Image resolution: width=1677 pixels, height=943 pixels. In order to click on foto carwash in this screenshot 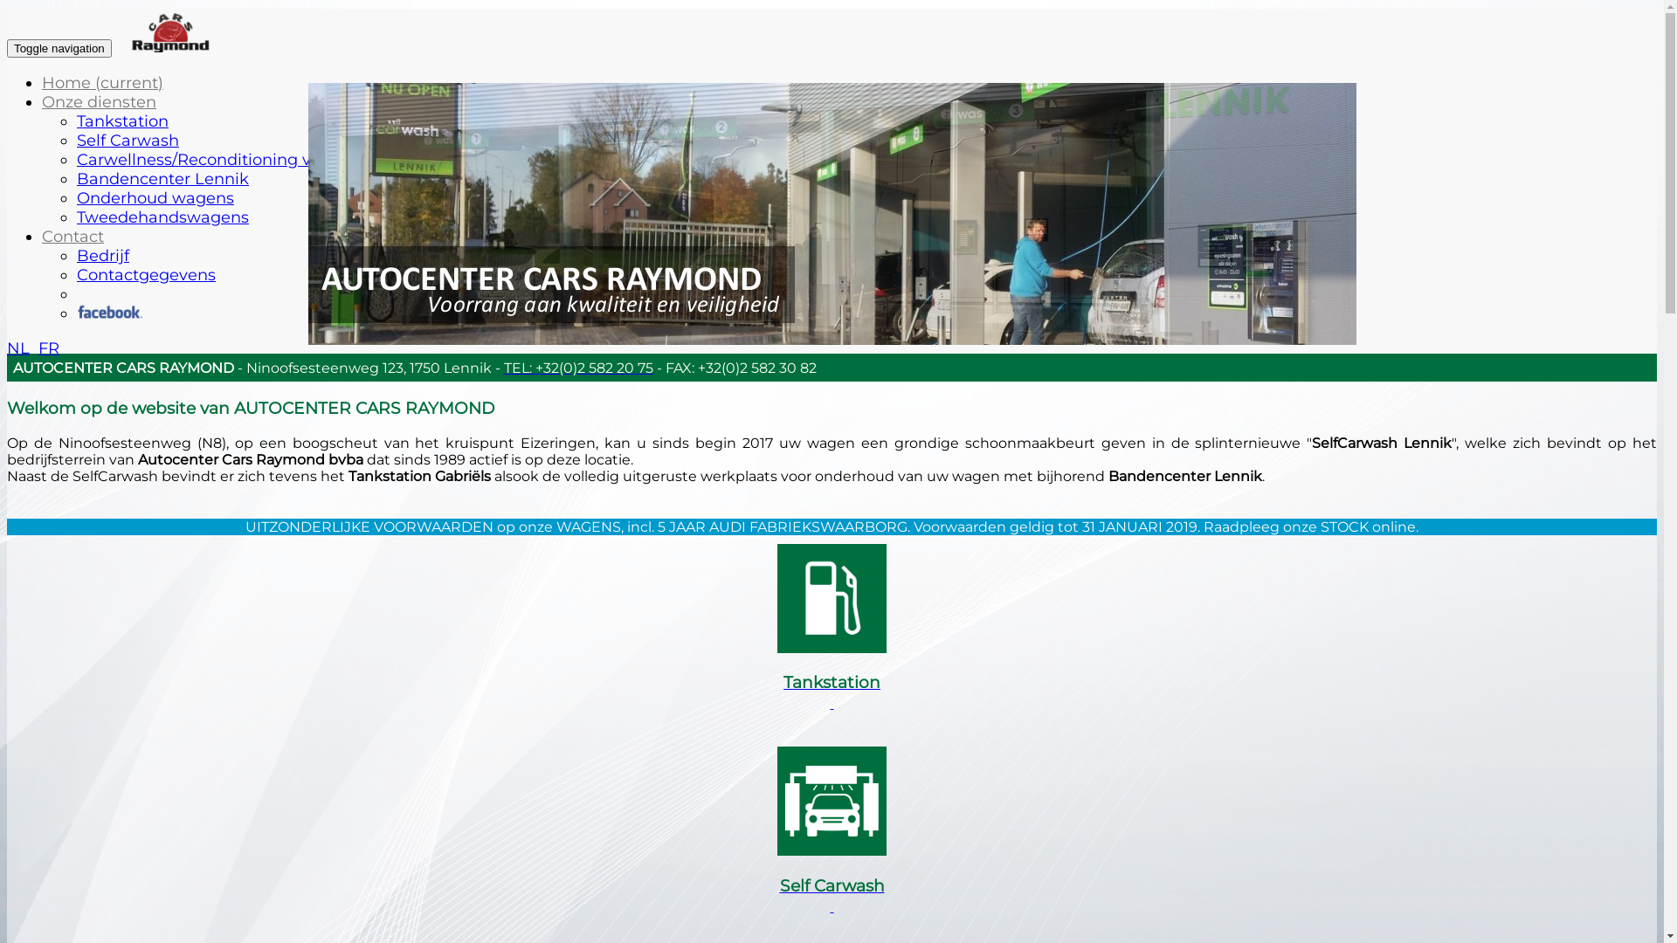, I will do `click(832, 214)`.